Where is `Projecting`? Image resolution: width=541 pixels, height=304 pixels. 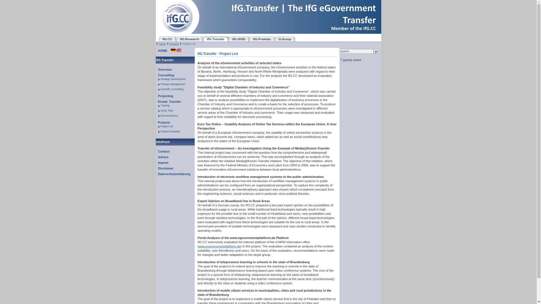 Projecting is located at coordinates (164, 96).